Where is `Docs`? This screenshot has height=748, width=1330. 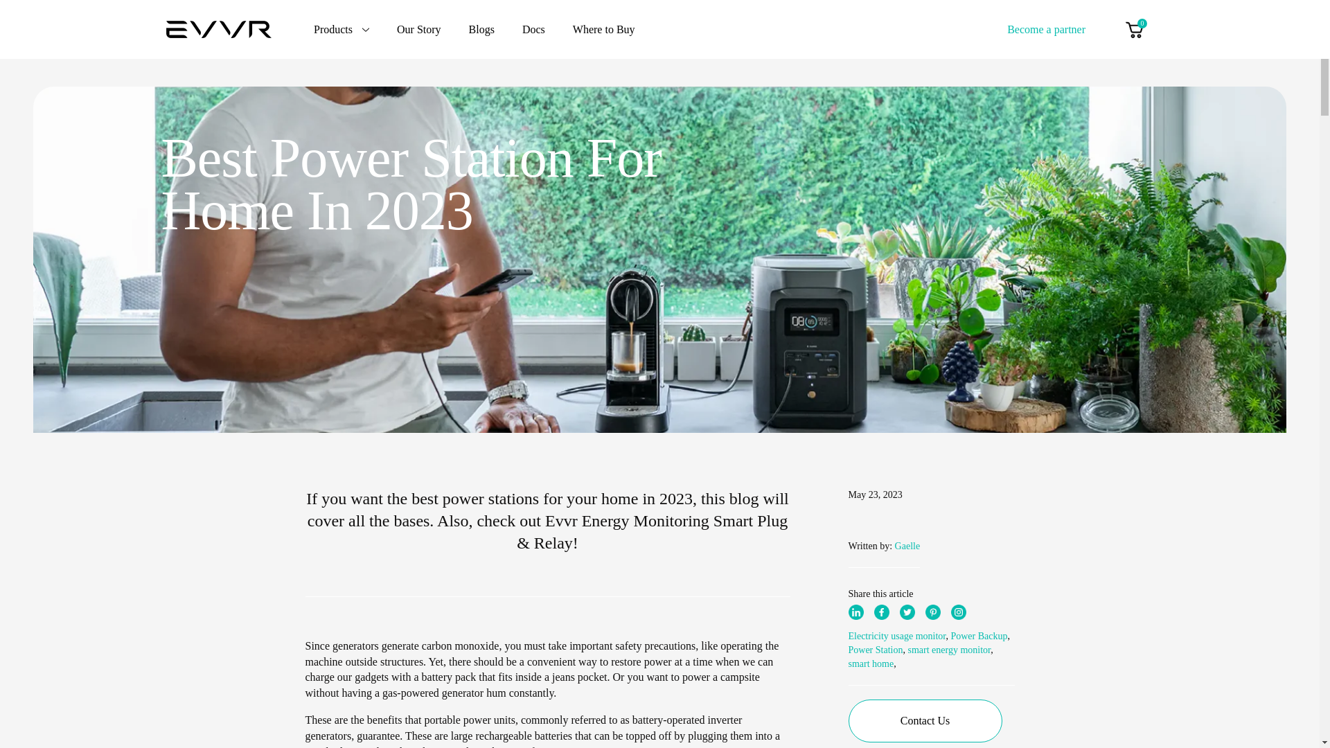
Docs is located at coordinates (533, 29).